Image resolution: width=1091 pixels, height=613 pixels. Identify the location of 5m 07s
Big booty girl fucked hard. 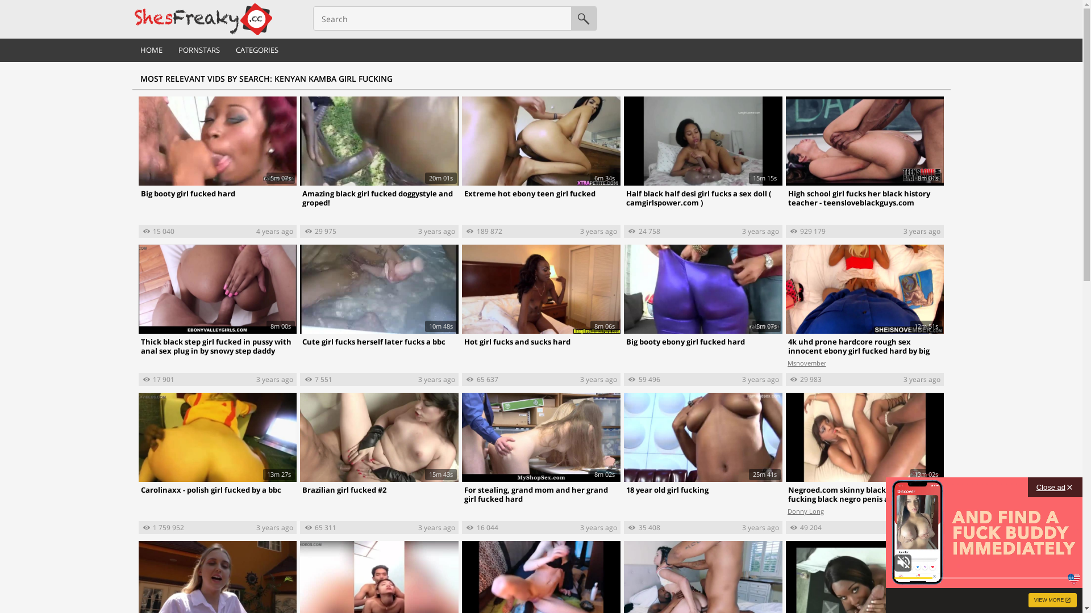
(218, 152).